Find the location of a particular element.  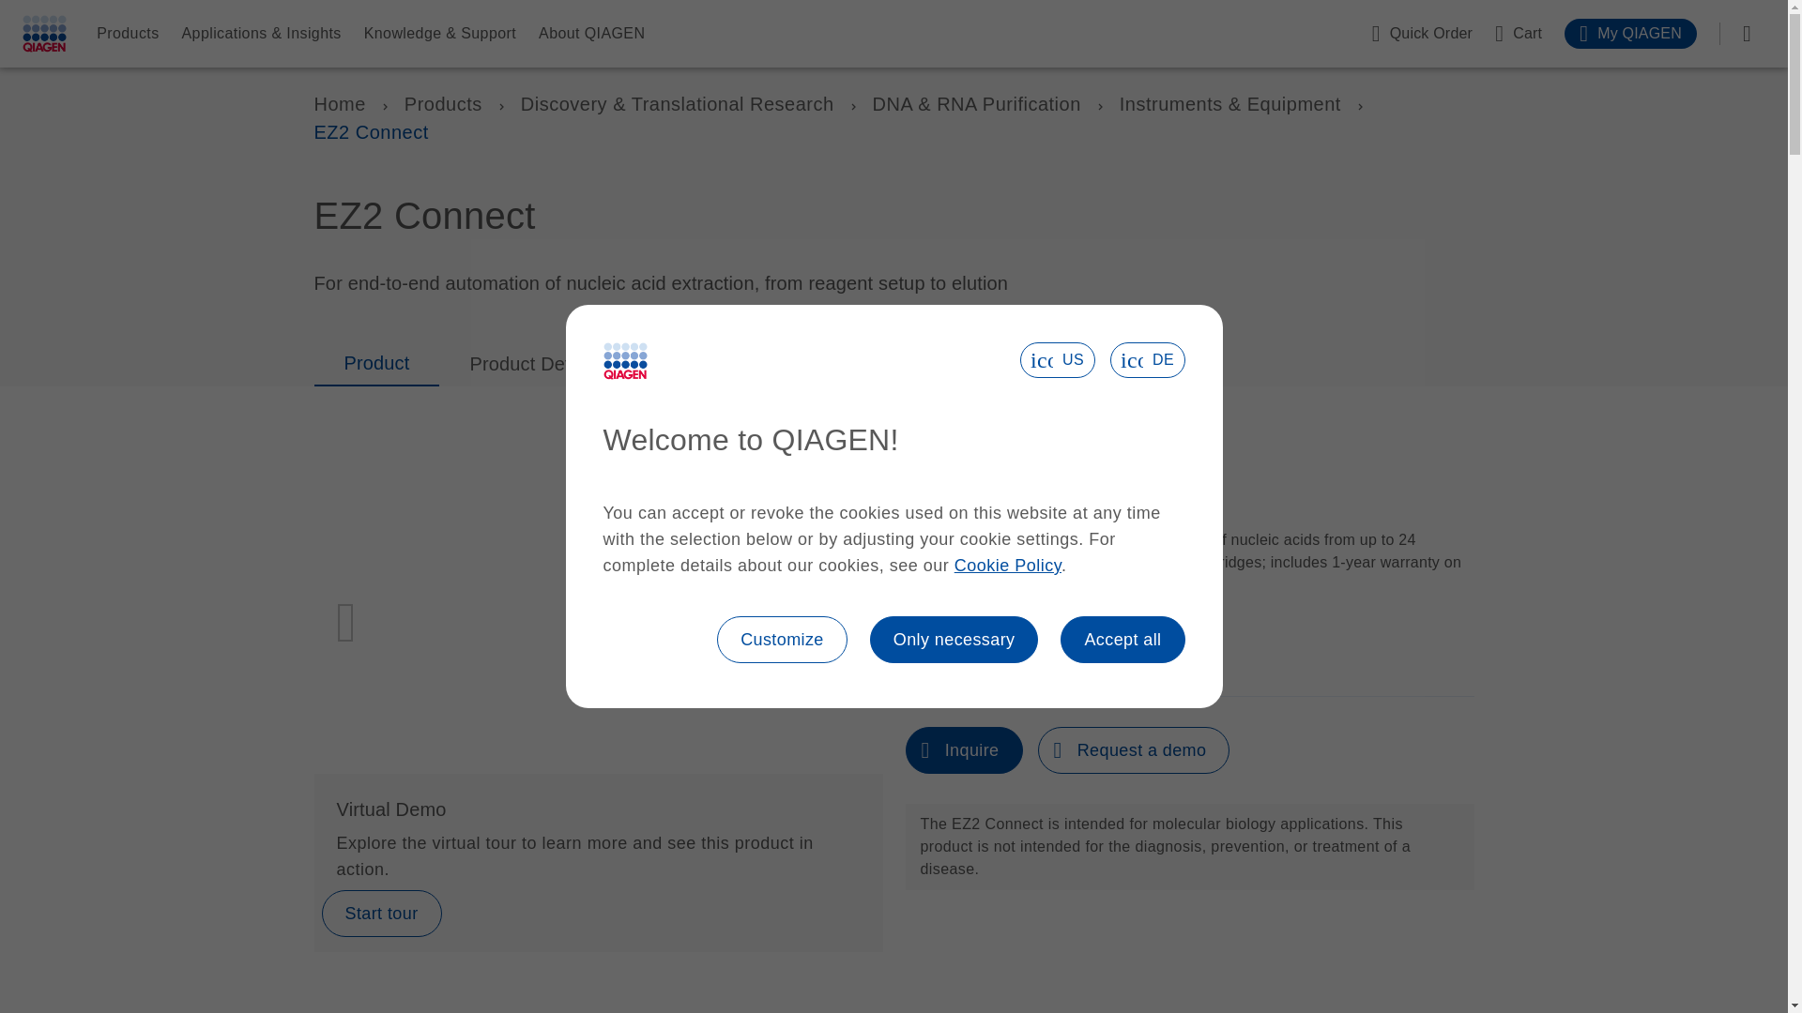

Image in frame is located at coordinates (598, 613).